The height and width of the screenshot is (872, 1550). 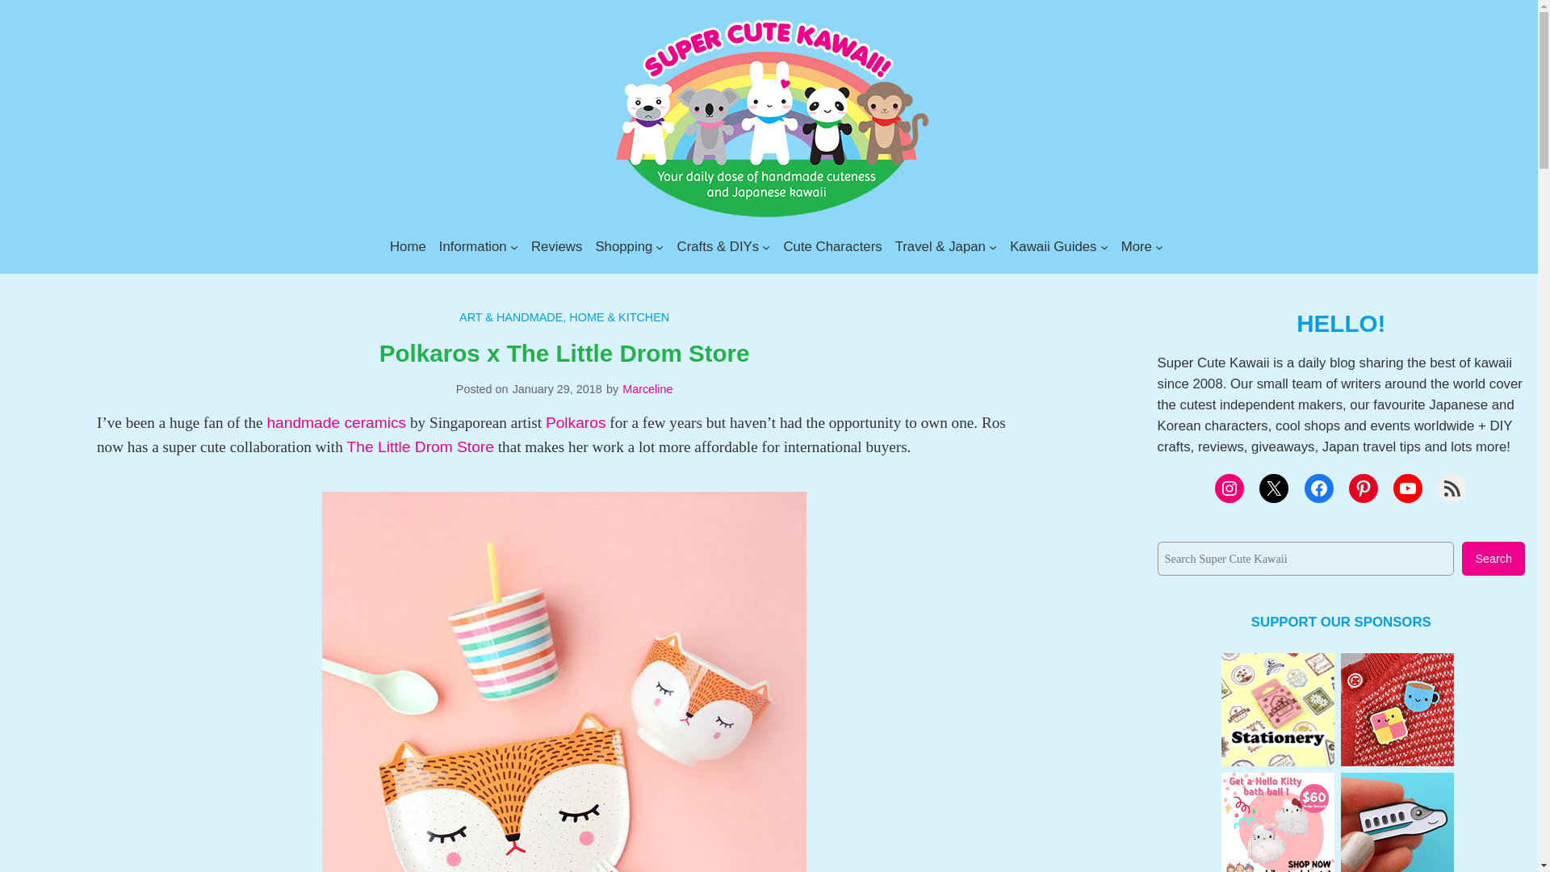 I want to click on Shopping, so click(x=623, y=246).